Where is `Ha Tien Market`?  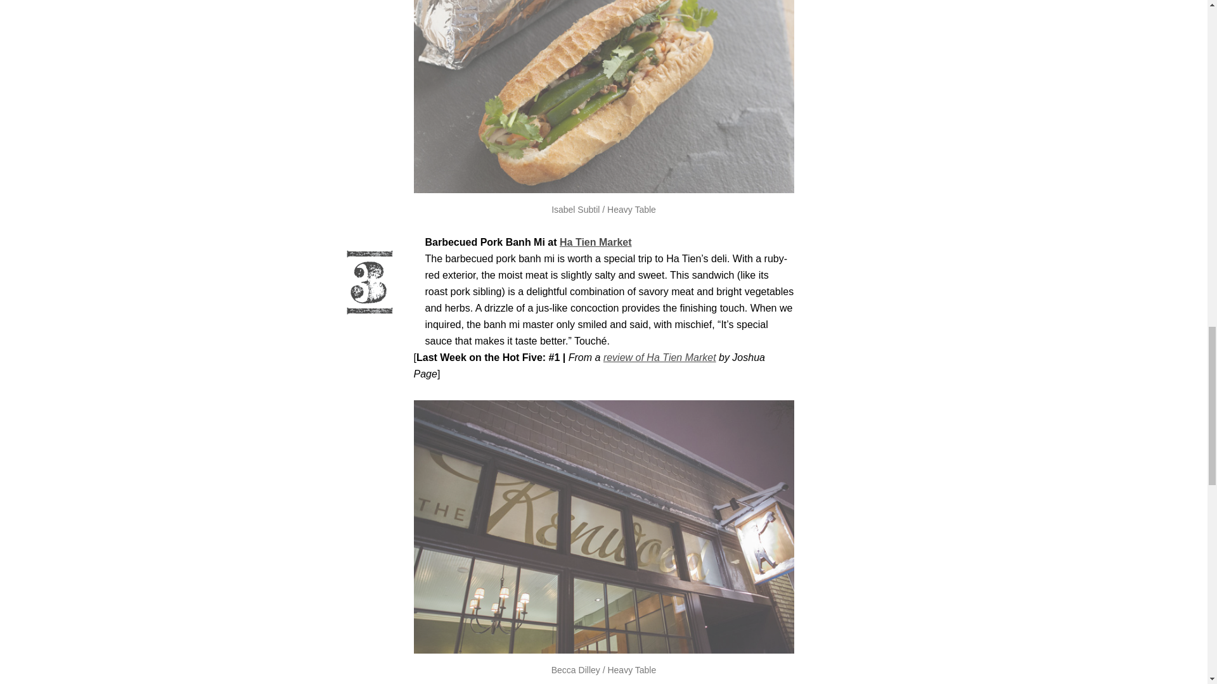
Ha Tien Market is located at coordinates (596, 242).